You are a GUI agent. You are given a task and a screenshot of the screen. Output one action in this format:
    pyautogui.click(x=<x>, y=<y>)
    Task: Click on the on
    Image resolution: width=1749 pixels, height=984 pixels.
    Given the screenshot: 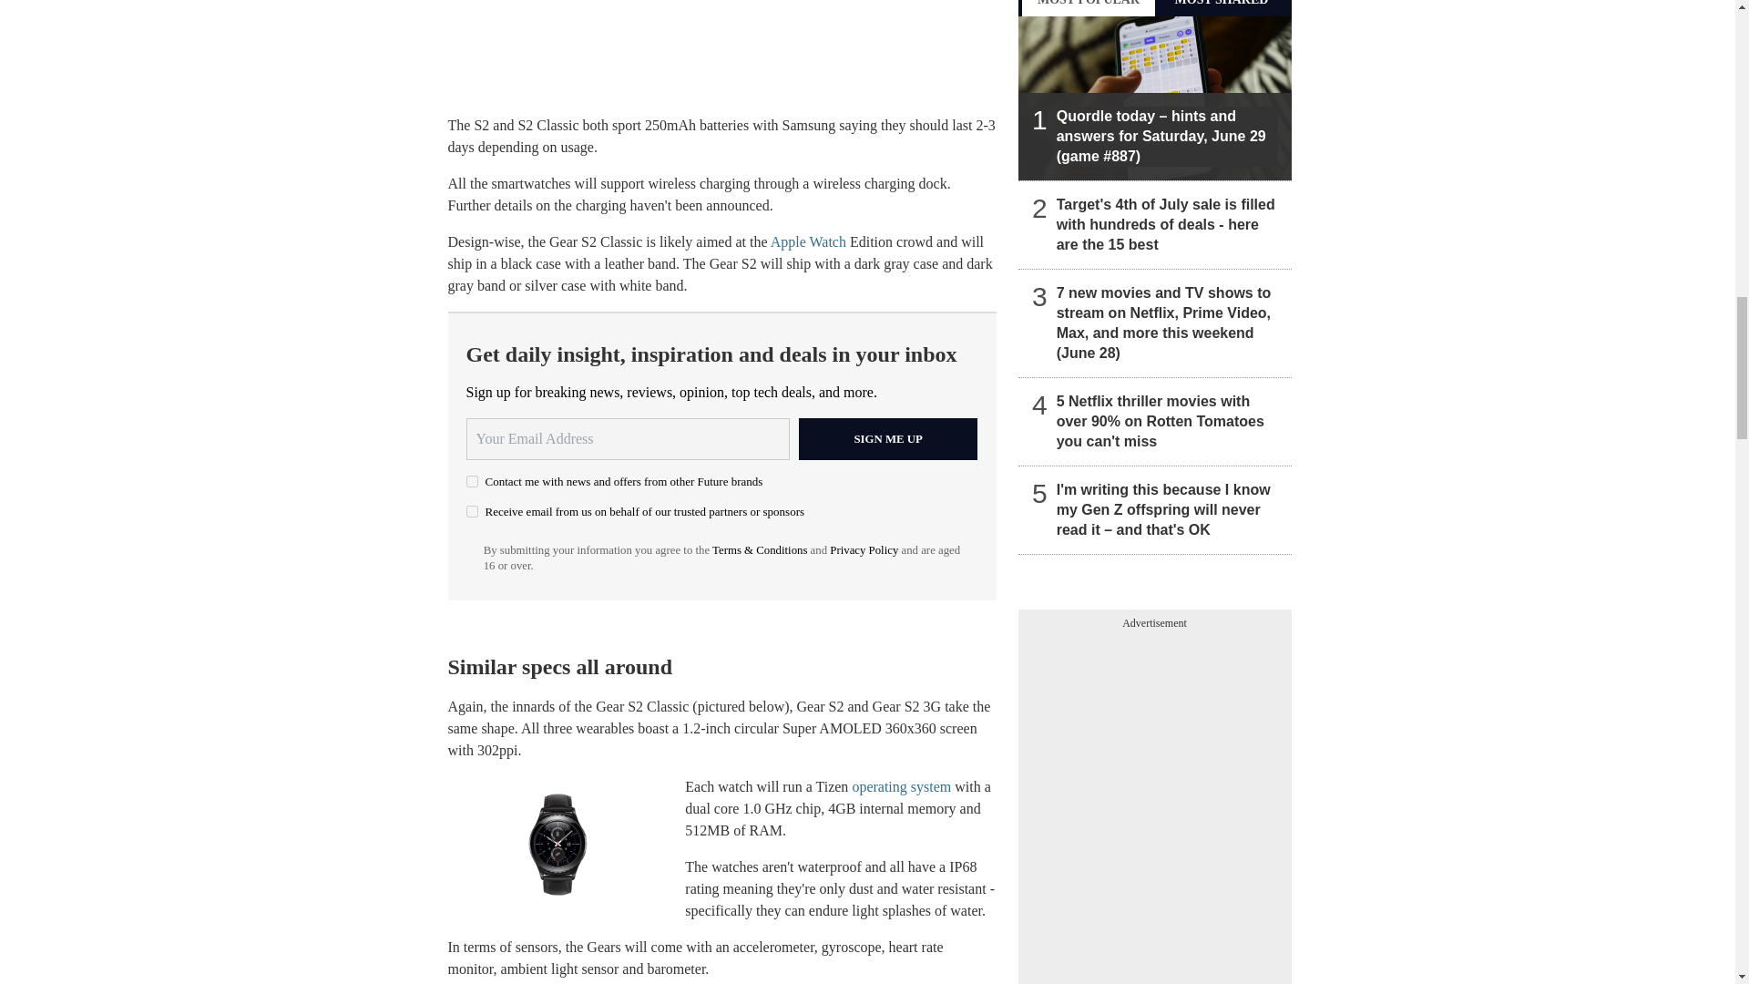 What is the action you would take?
    pyautogui.click(x=472, y=512)
    